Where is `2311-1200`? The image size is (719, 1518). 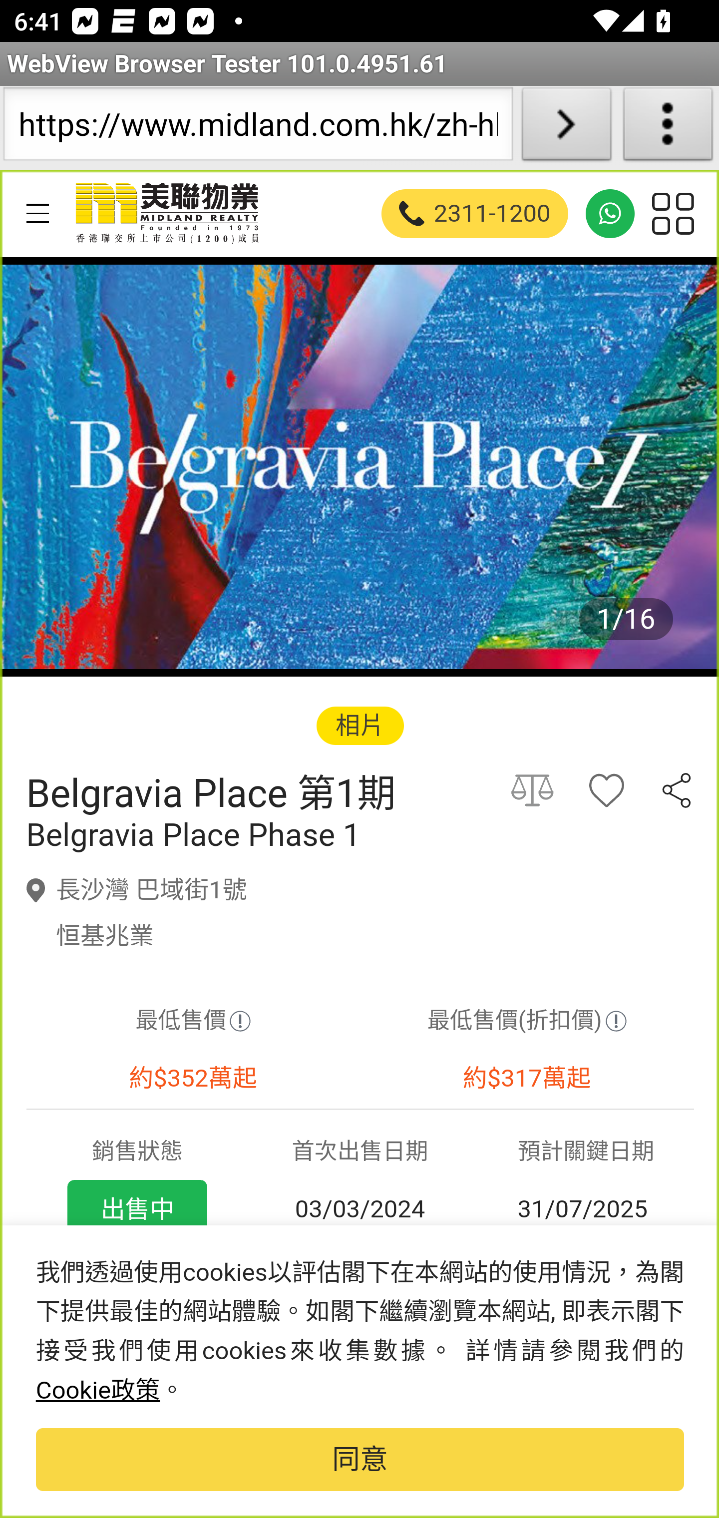
2311-1200 is located at coordinates (475, 213).